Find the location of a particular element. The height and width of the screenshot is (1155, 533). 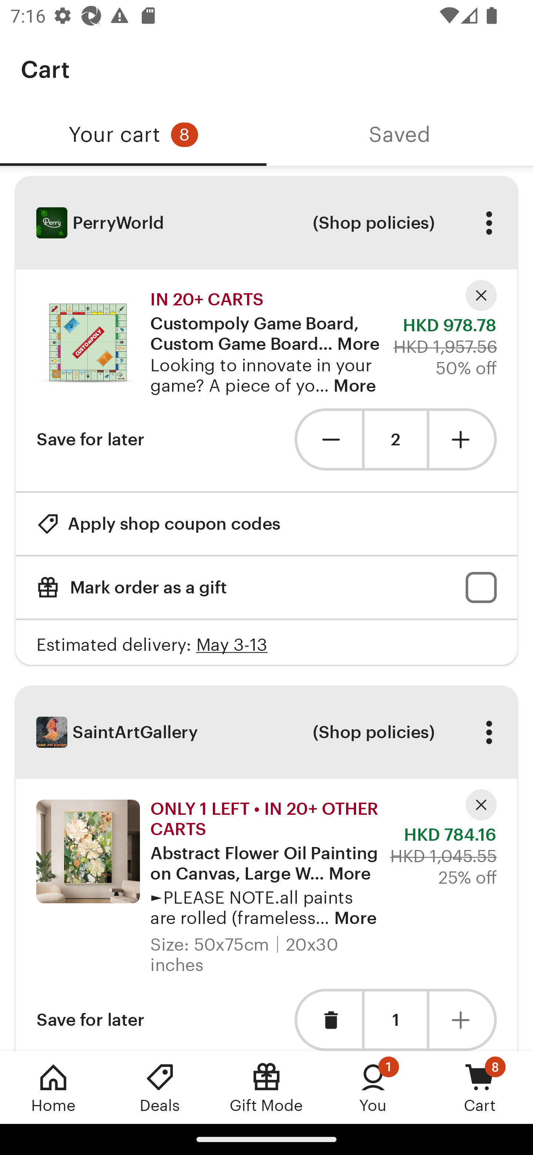

Add one unit to cart is located at coordinates (463, 1020).